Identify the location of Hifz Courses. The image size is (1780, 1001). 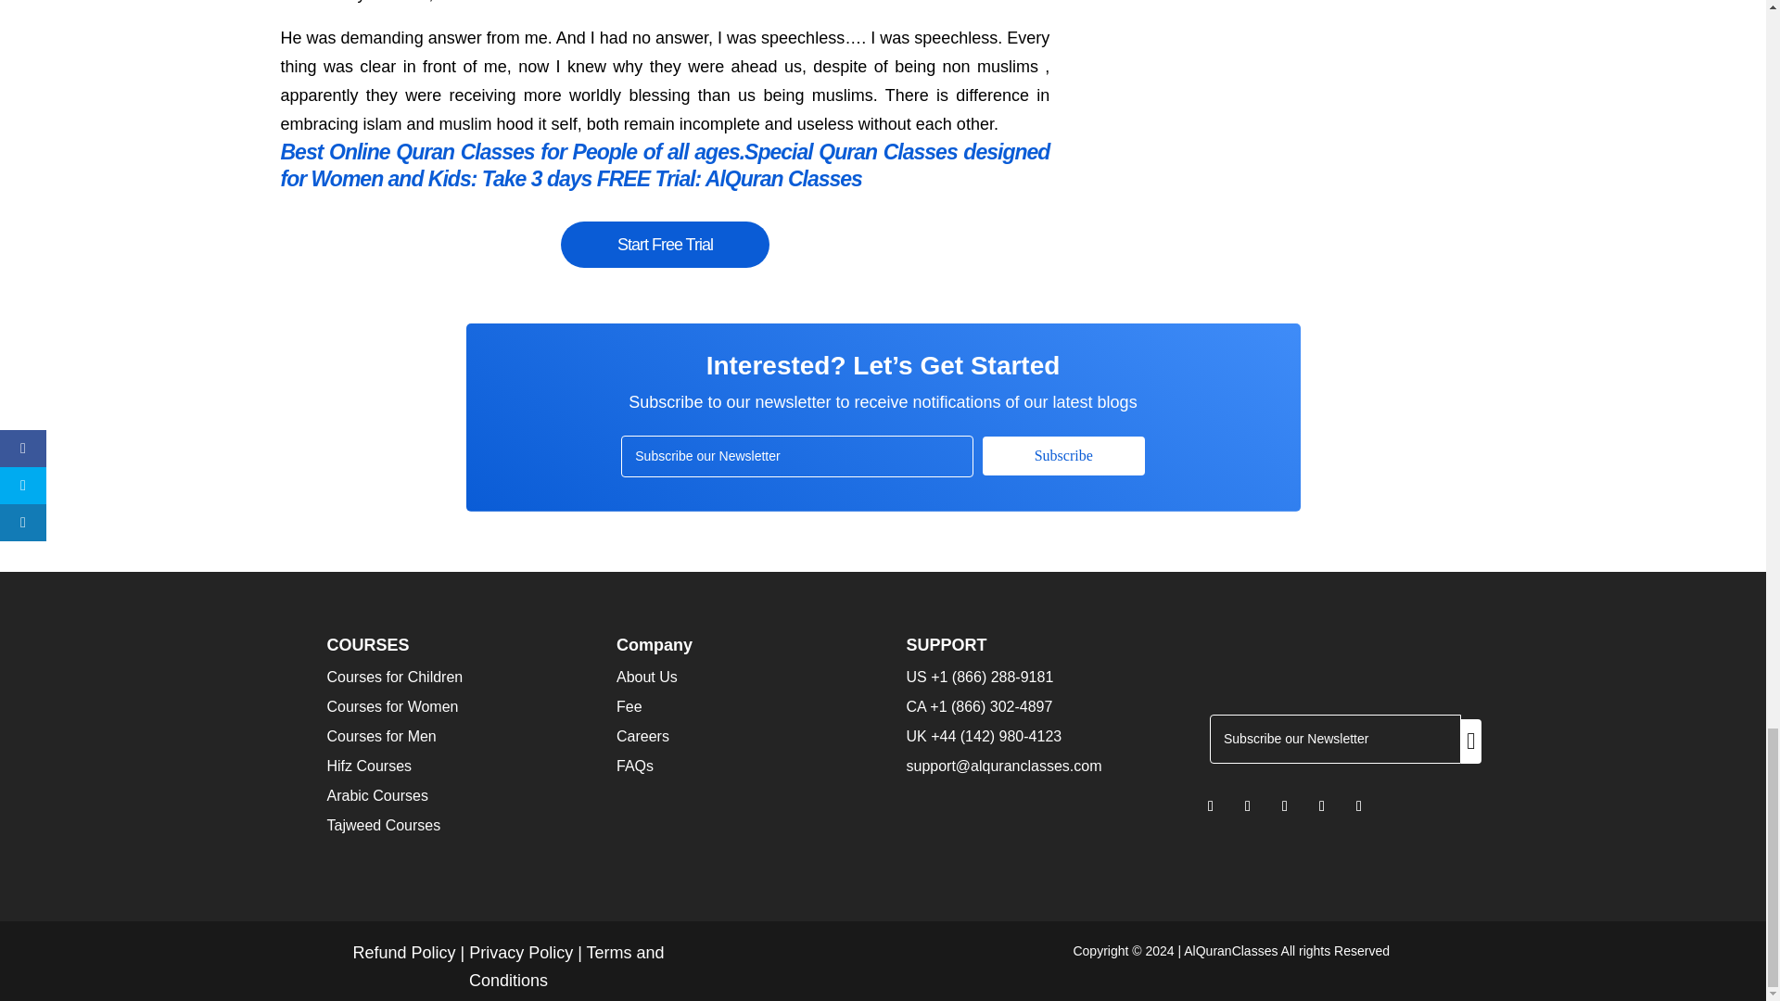
(368, 766).